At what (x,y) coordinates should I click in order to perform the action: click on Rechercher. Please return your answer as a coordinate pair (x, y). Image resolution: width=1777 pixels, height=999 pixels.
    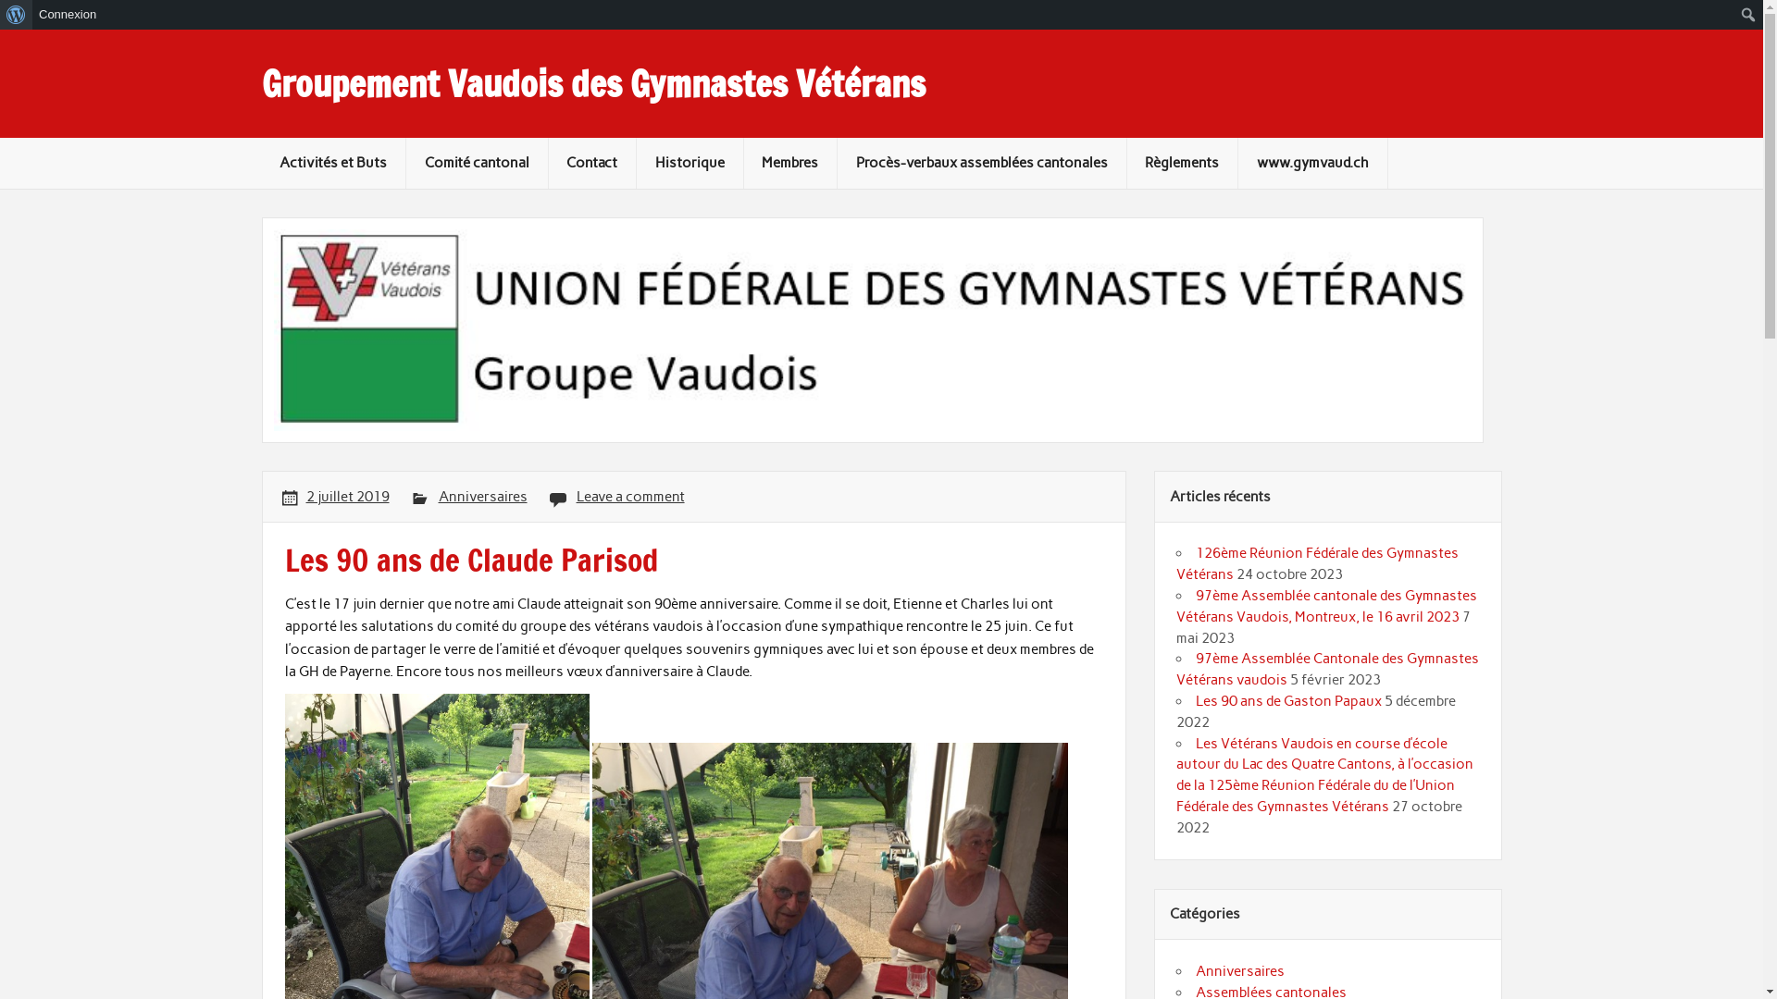
    Looking at the image, I should click on (15, 16).